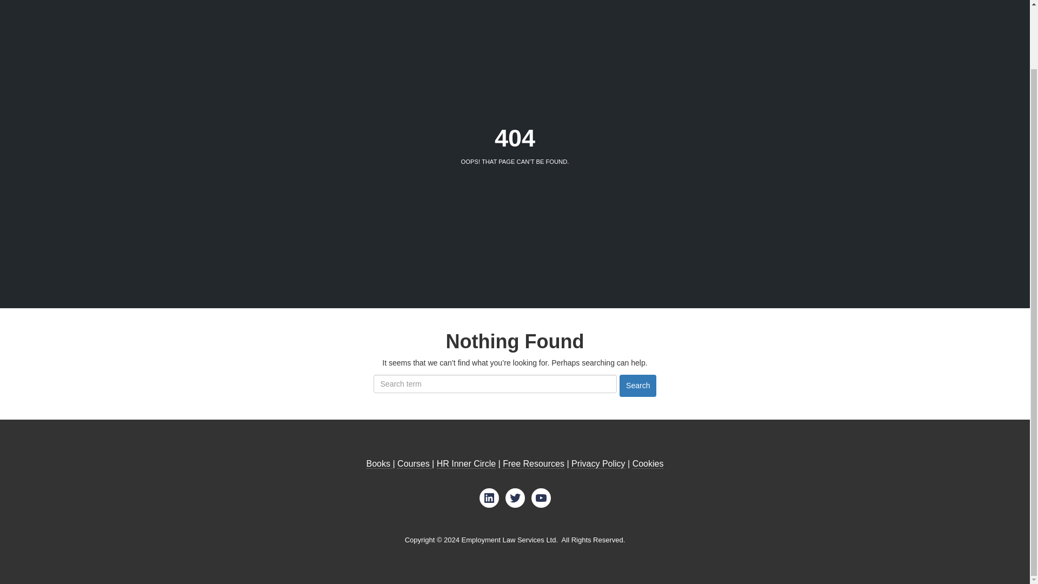  I want to click on Free Resources, so click(533, 464).